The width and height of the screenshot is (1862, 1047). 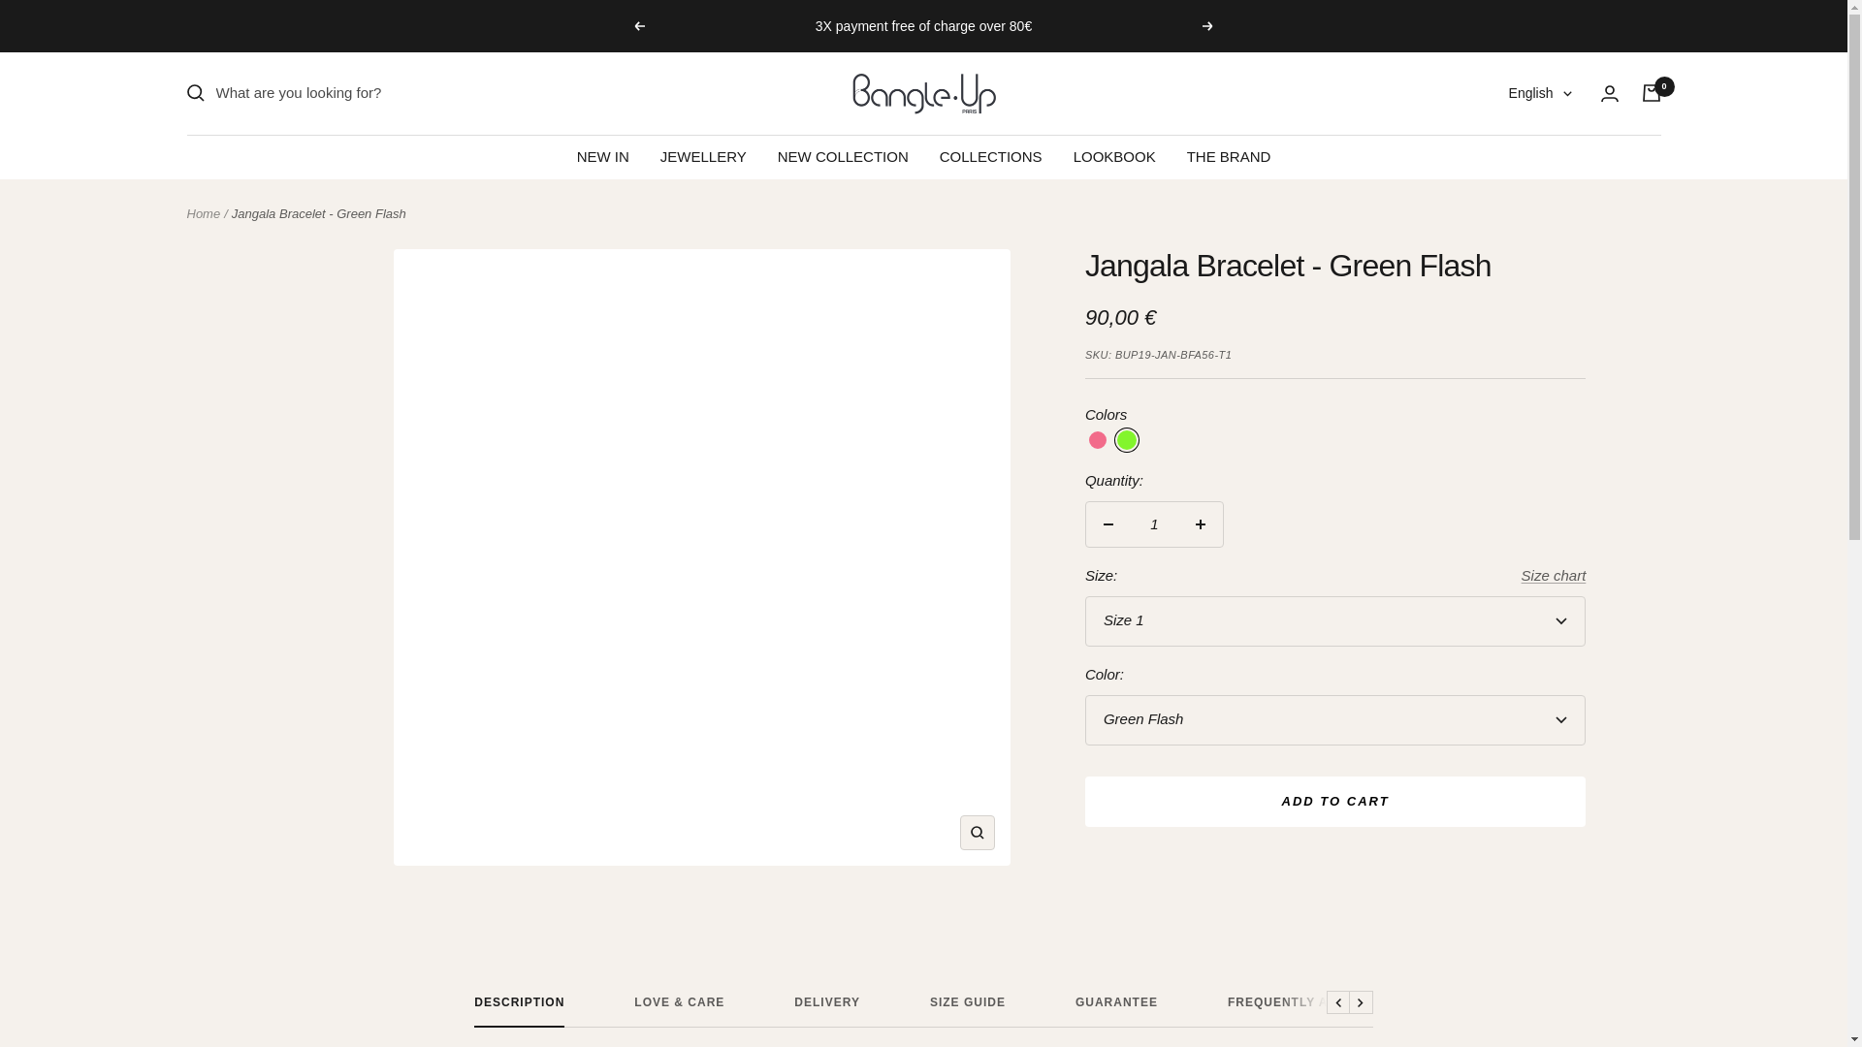 I want to click on JEWELLERY, so click(x=703, y=155).